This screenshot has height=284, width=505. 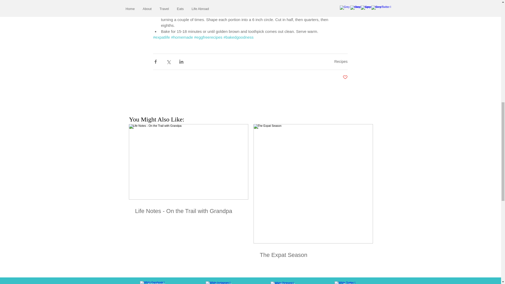 I want to click on Life Notes - On the Trail with Grandpa, so click(x=188, y=211).